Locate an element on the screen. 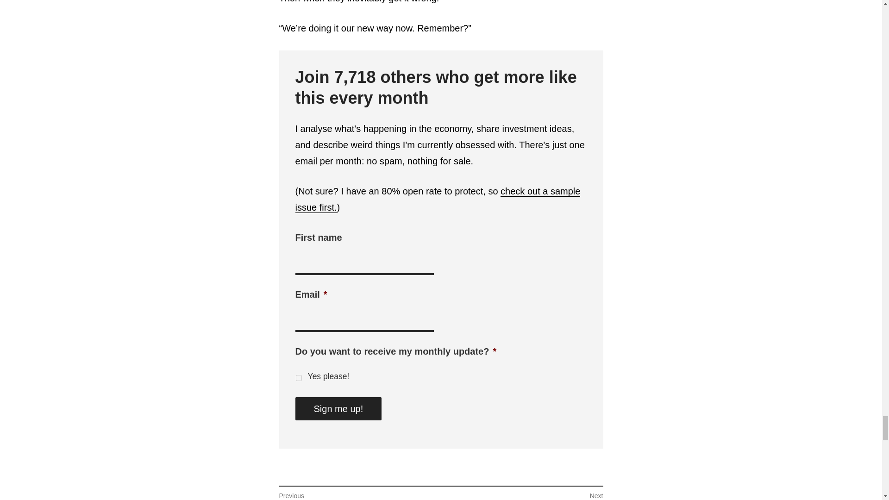 This screenshot has width=889, height=500. check out a sample issue first. is located at coordinates (521, 495).